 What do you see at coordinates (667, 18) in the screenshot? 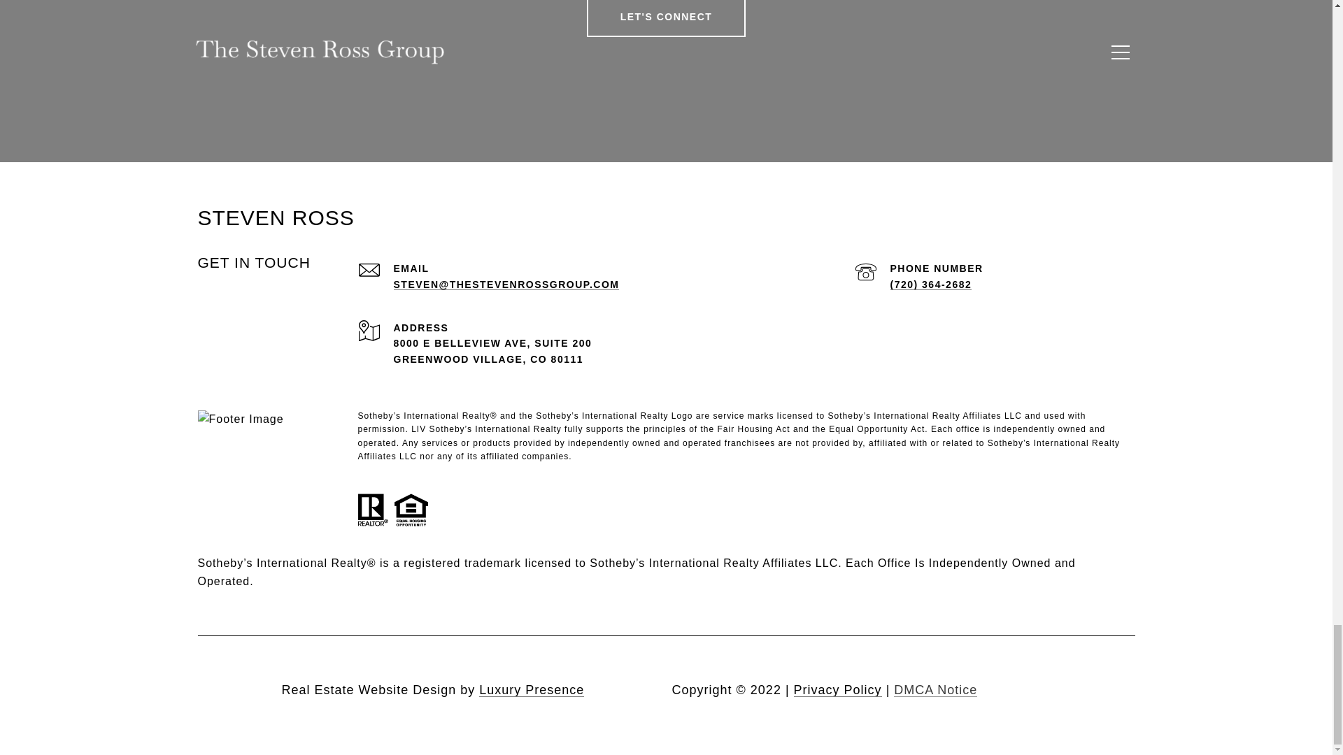
I see `LET'S CONNECT` at bounding box center [667, 18].